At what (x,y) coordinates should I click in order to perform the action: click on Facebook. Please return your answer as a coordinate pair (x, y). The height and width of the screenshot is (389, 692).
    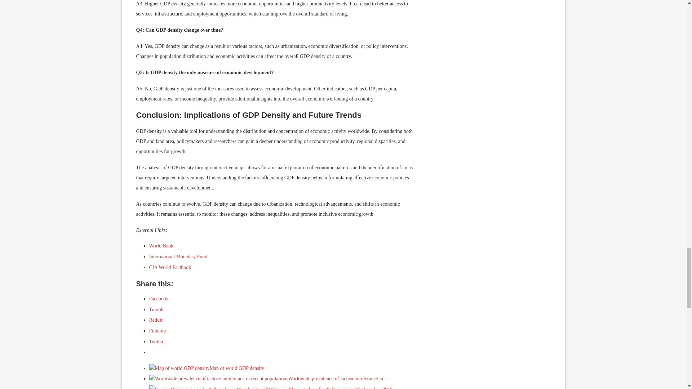
    Looking at the image, I should click on (159, 299).